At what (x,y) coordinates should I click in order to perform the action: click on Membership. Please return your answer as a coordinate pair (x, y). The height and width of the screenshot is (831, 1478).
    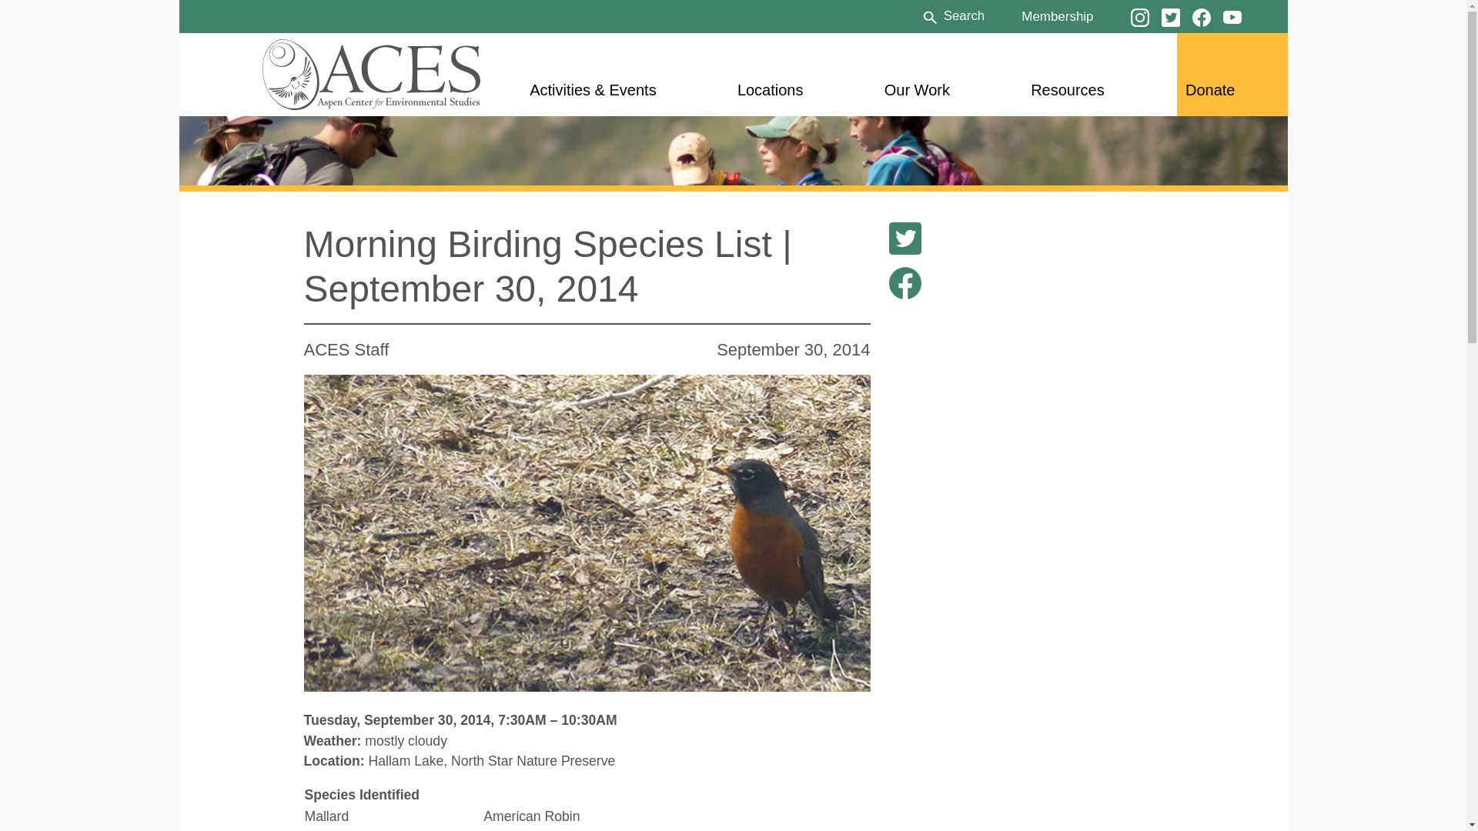
    Looking at the image, I should click on (1057, 15).